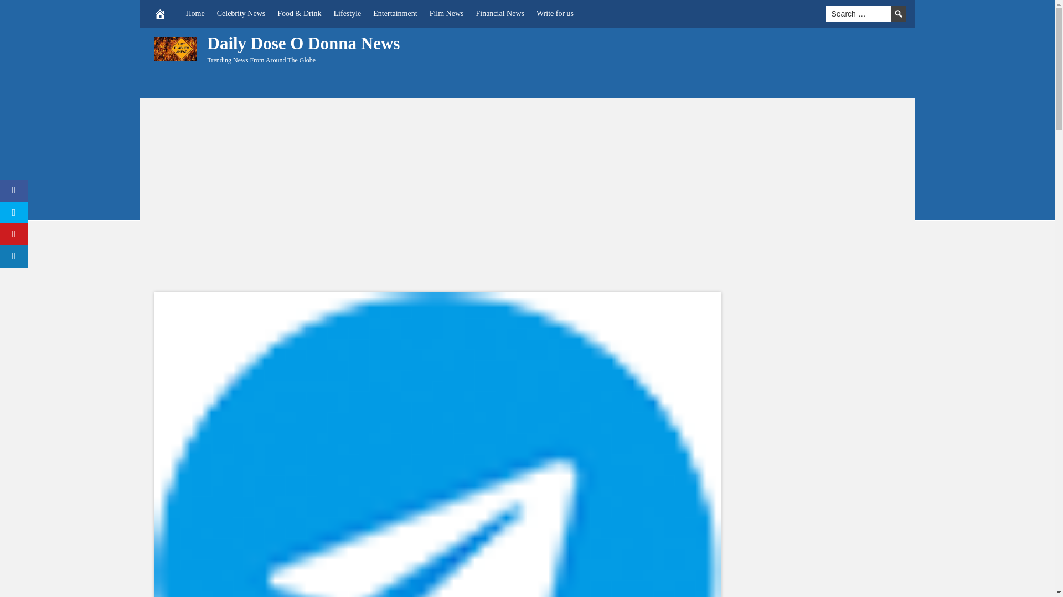 The image size is (1063, 597). Describe the element at coordinates (303, 43) in the screenshot. I see `Daily Dose O Donna News` at that location.